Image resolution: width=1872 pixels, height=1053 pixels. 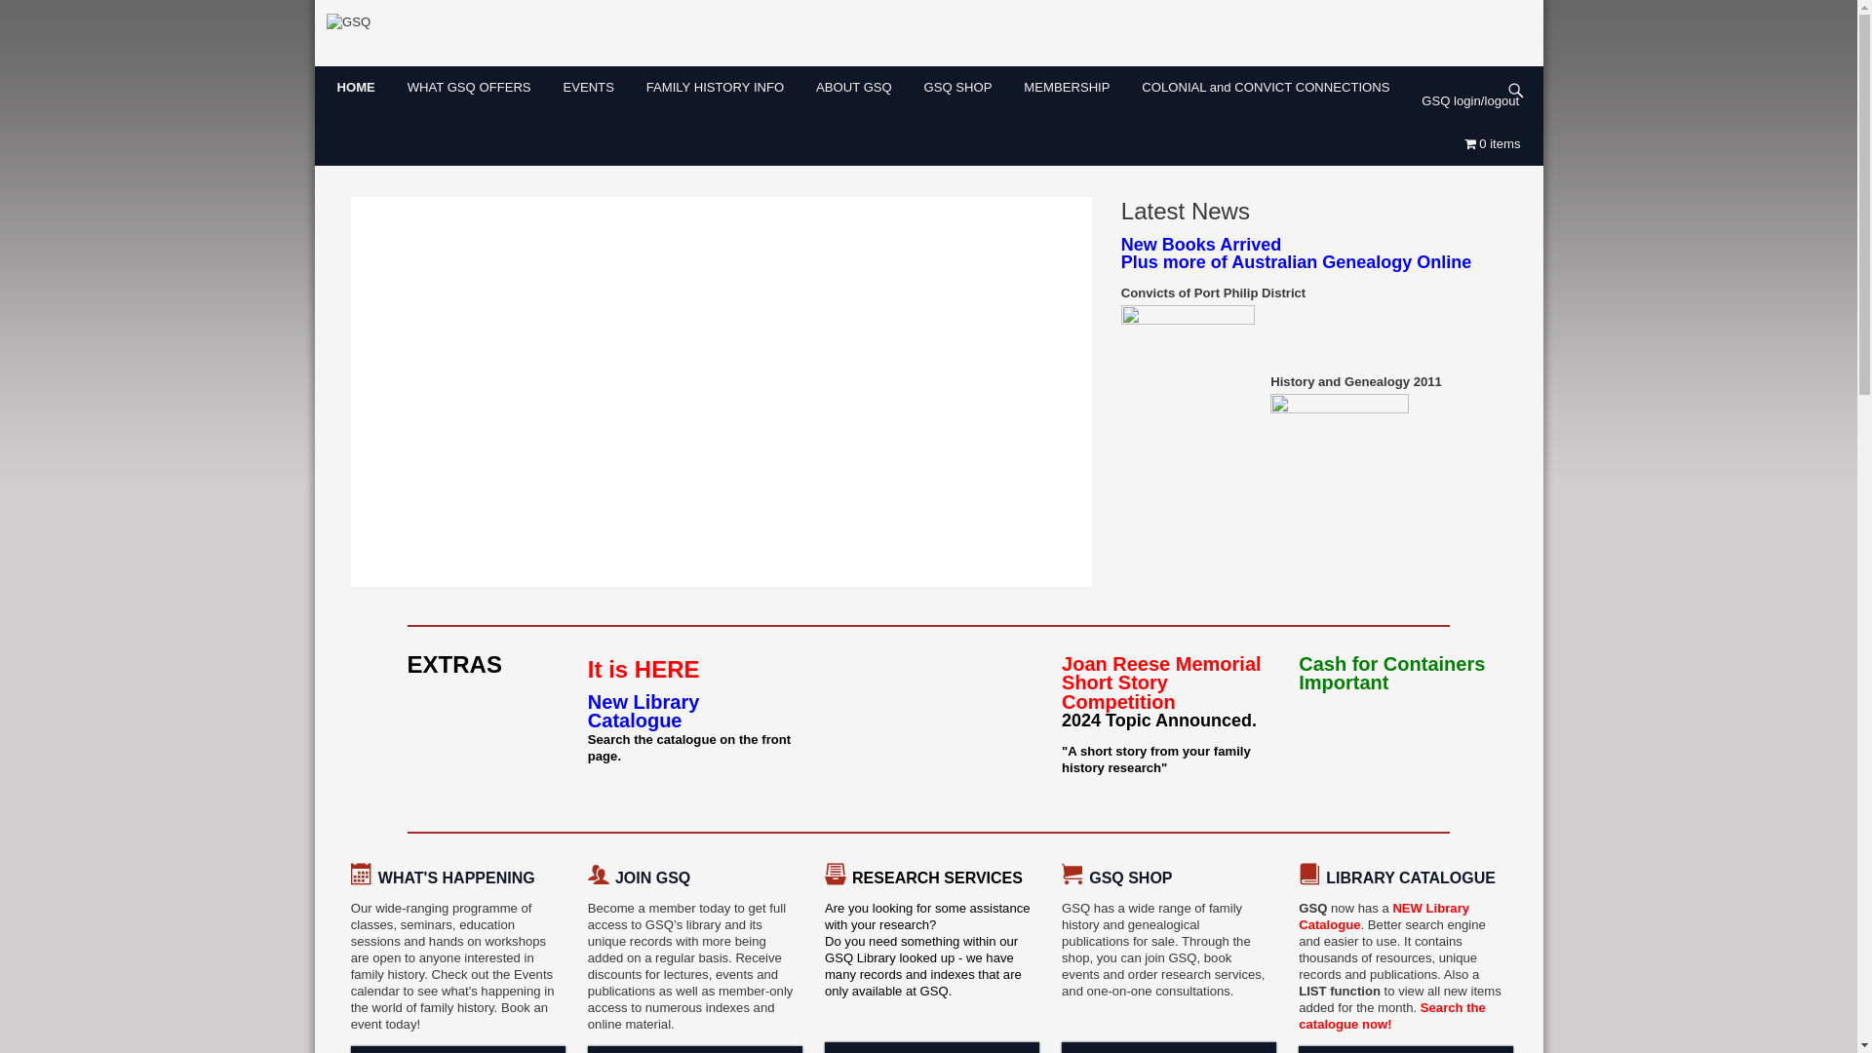 What do you see at coordinates (1271, 88) in the screenshot?
I see `COLONIAL and CONVICT CONNECTIONS` at bounding box center [1271, 88].